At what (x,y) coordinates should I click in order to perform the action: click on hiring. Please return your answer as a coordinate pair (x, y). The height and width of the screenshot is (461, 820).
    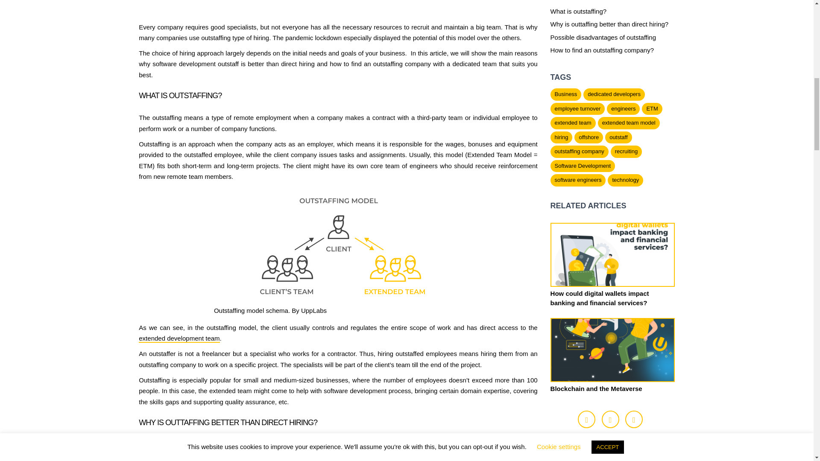
    Looking at the image, I should click on (561, 137).